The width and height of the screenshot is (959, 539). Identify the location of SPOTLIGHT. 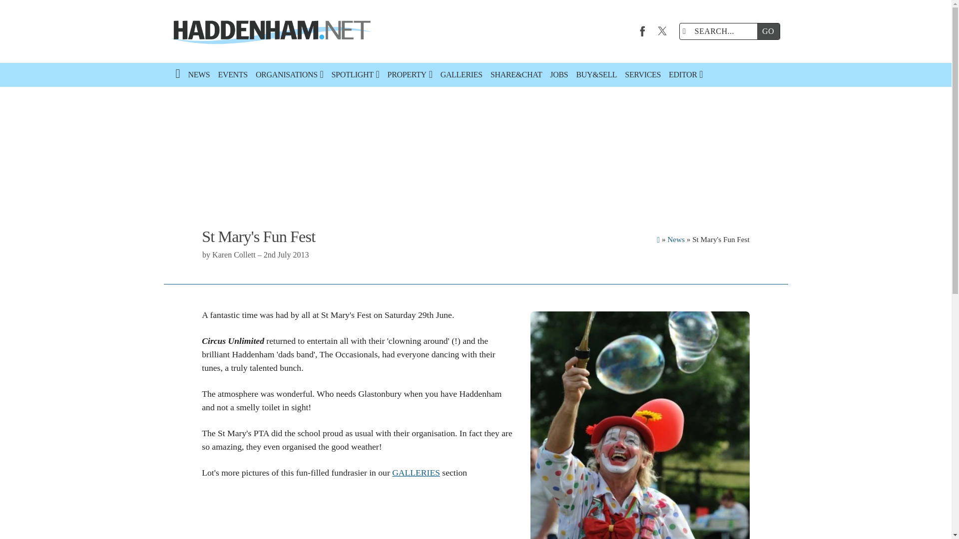
(356, 75).